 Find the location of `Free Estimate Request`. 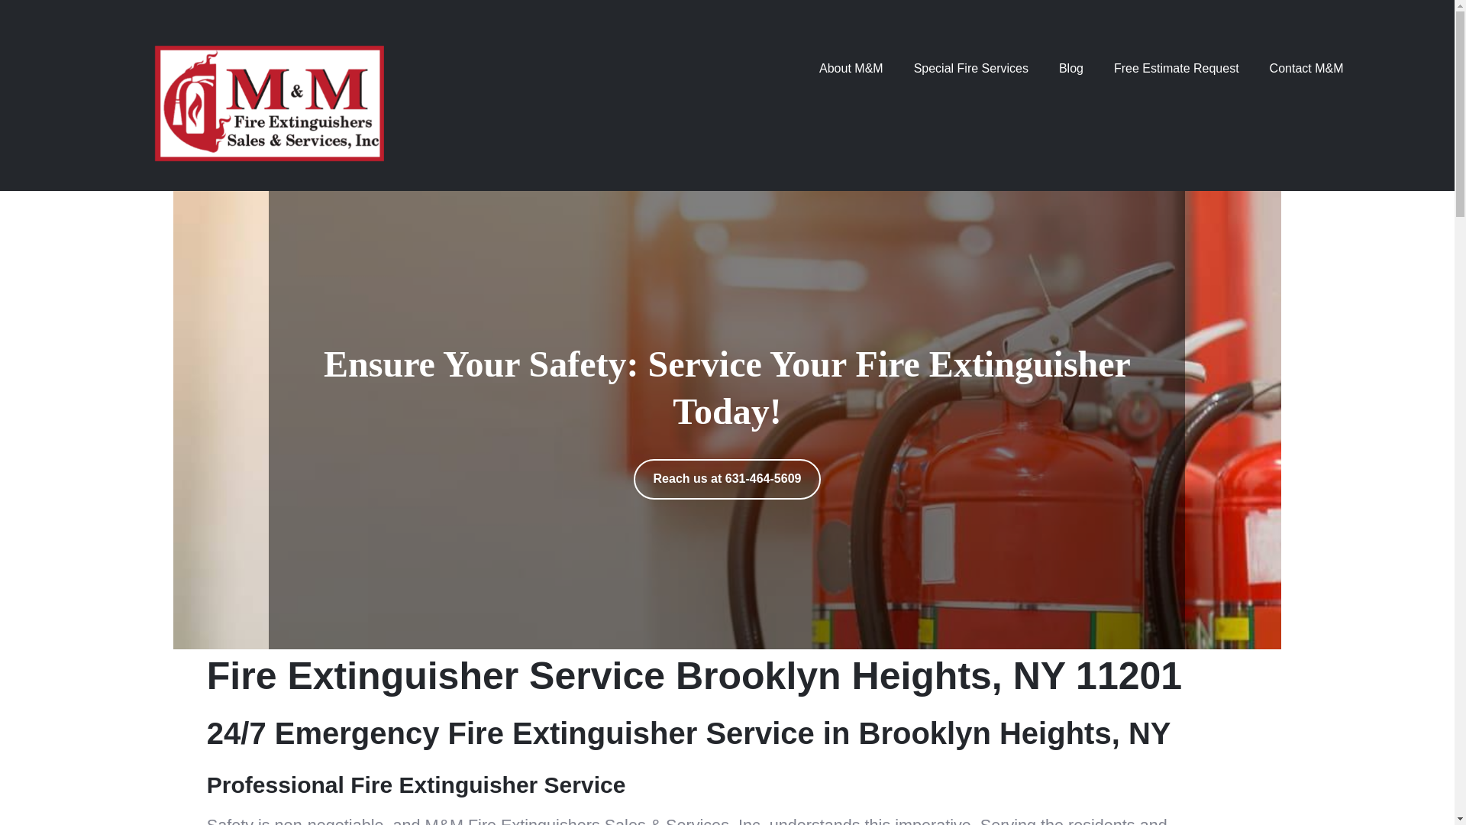

Free Estimate Request is located at coordinates (1176, 69).